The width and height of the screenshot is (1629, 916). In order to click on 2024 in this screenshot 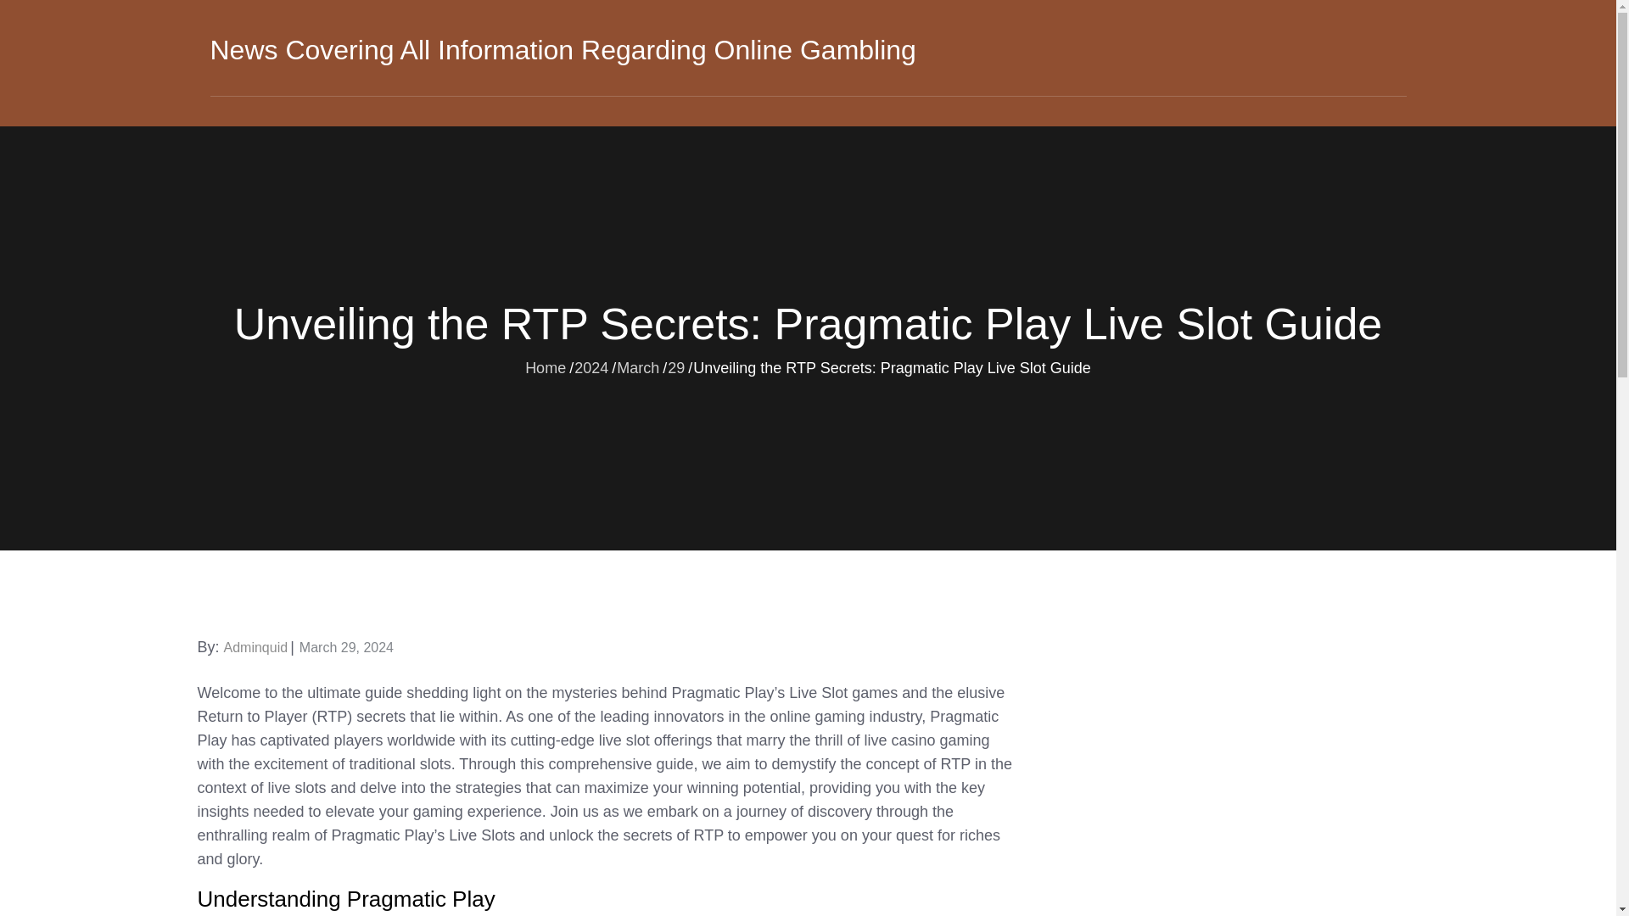, I will do `click(591, 366)`.